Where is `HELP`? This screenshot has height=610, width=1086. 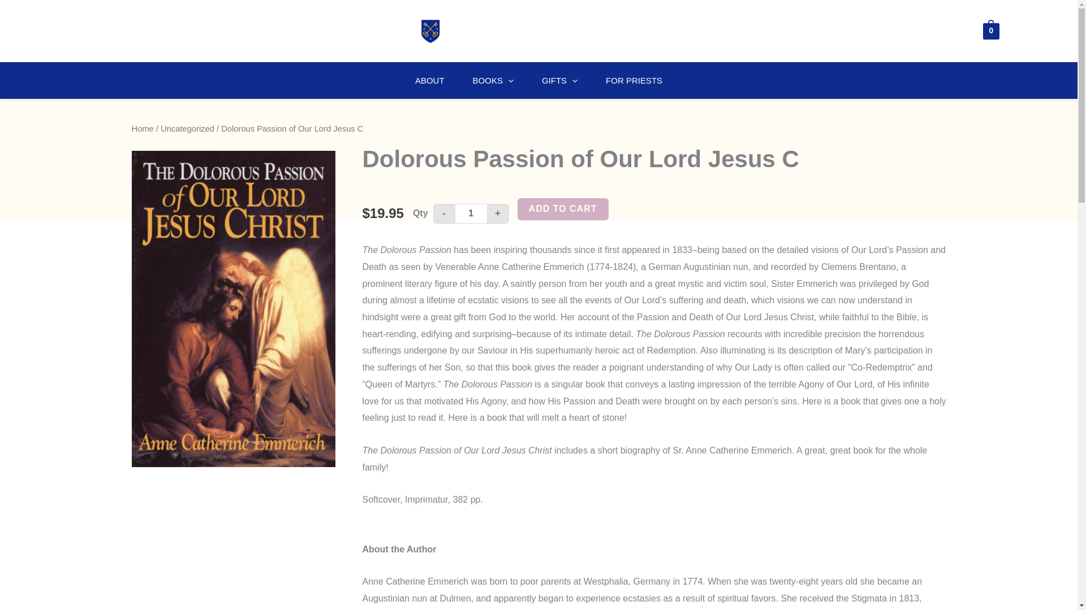 HELP is located at coordinates (39, 30).